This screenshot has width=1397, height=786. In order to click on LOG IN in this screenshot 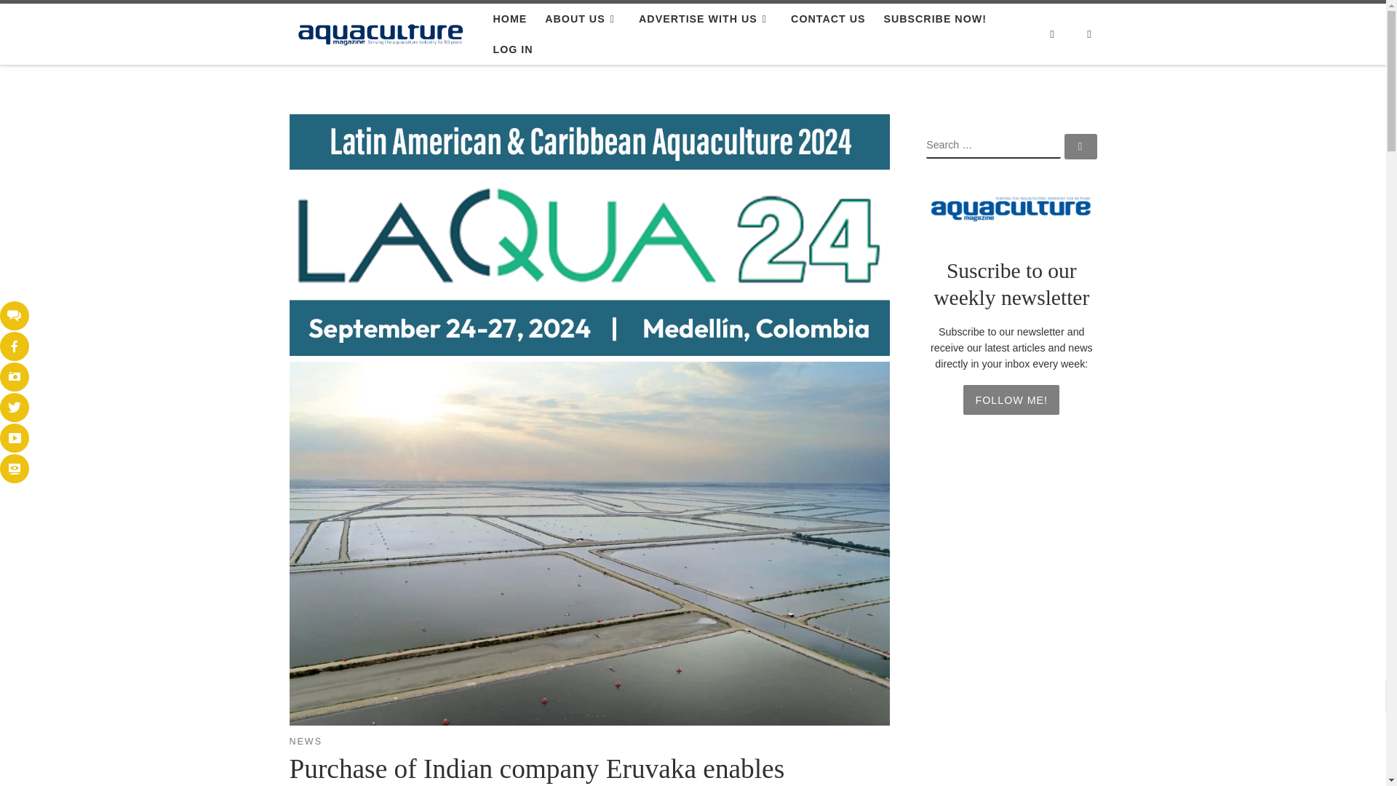, I will do `click(512, 49)`.